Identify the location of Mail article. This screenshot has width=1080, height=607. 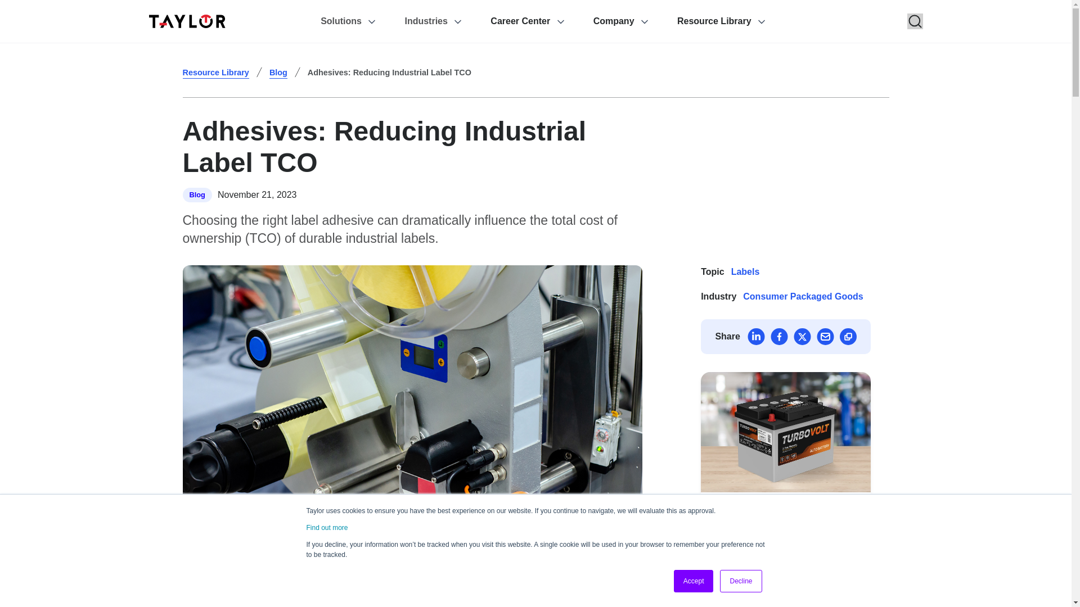
(825, 337).